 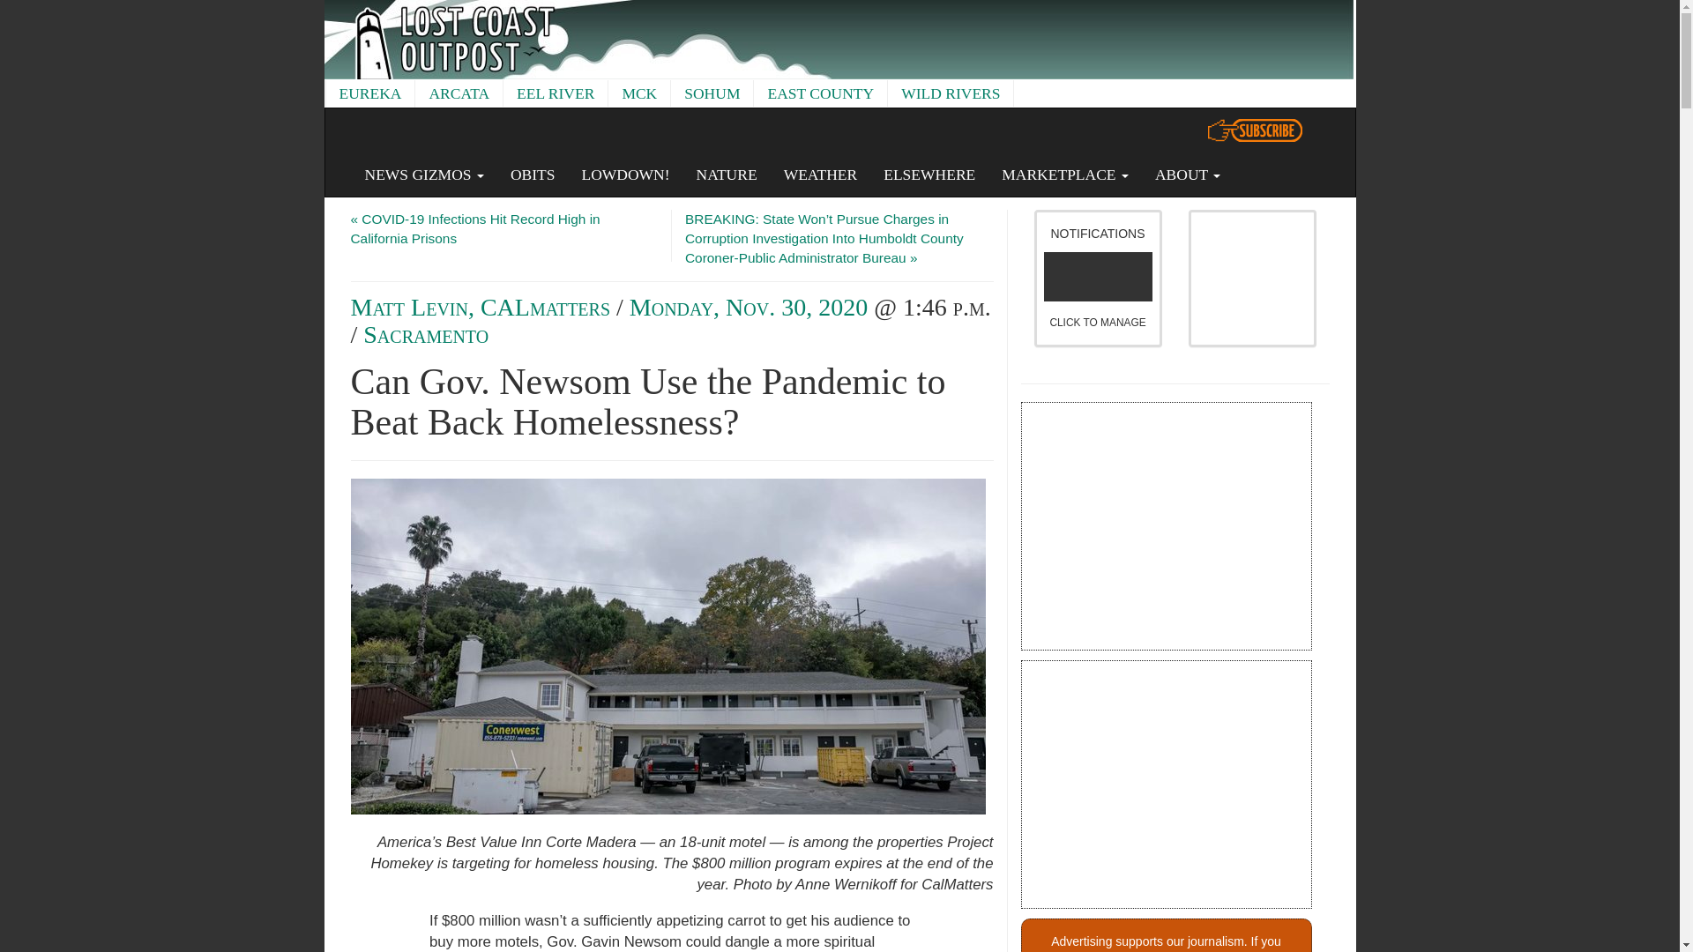 I want to click on EUREKA, so click(x=370, y=93).